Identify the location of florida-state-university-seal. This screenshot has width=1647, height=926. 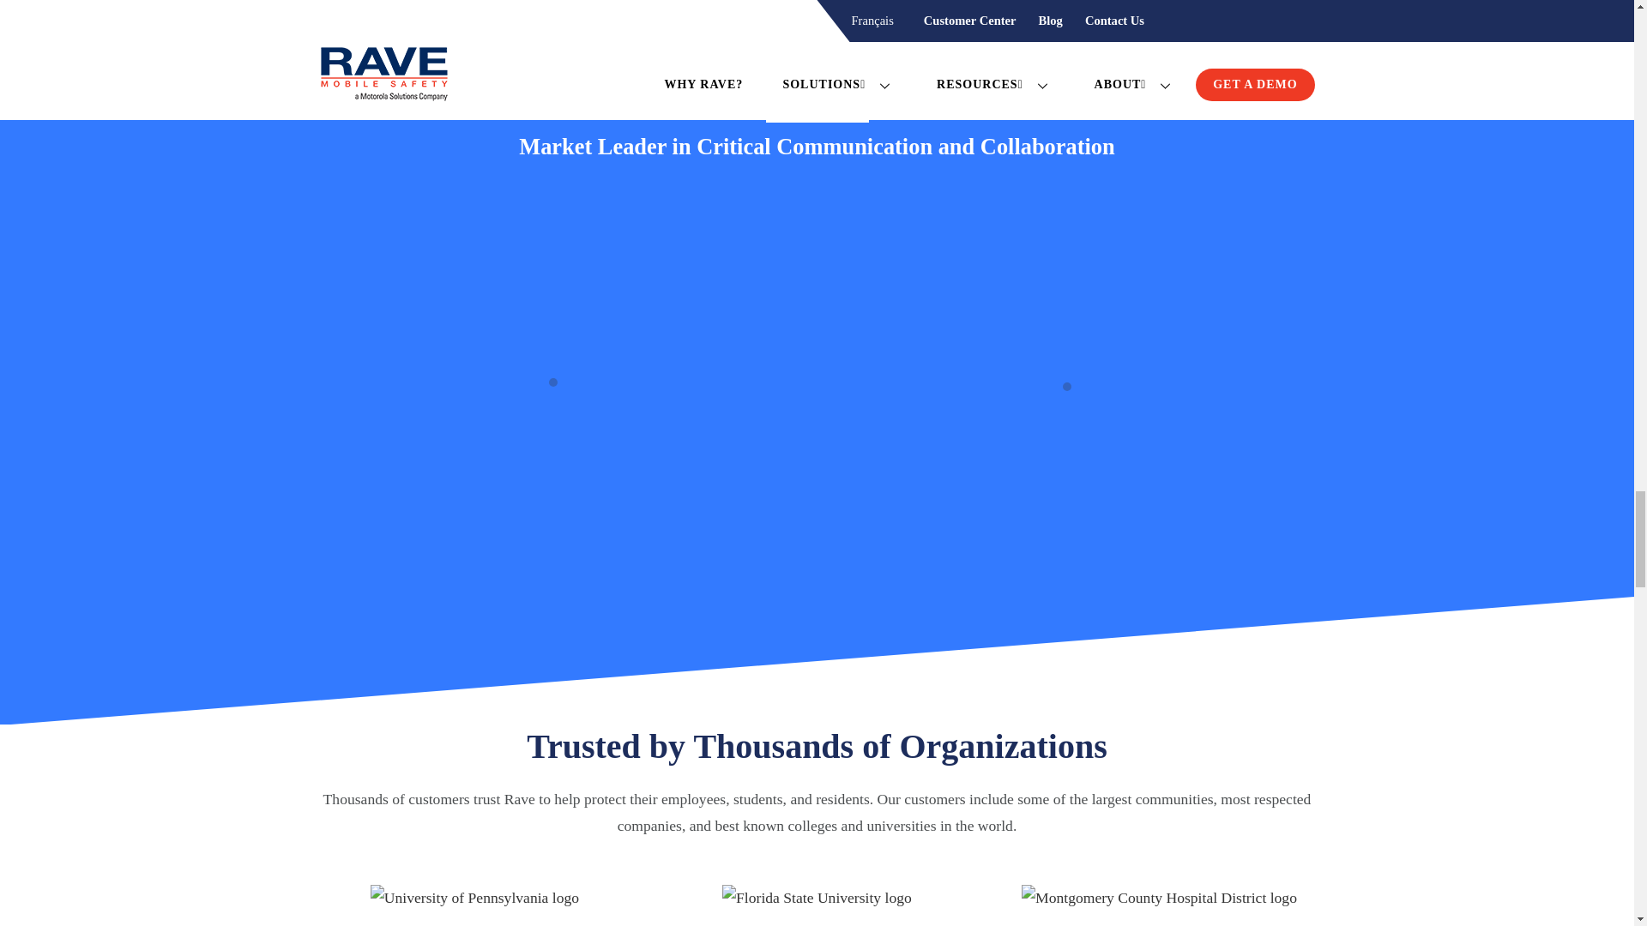
(817, 898).